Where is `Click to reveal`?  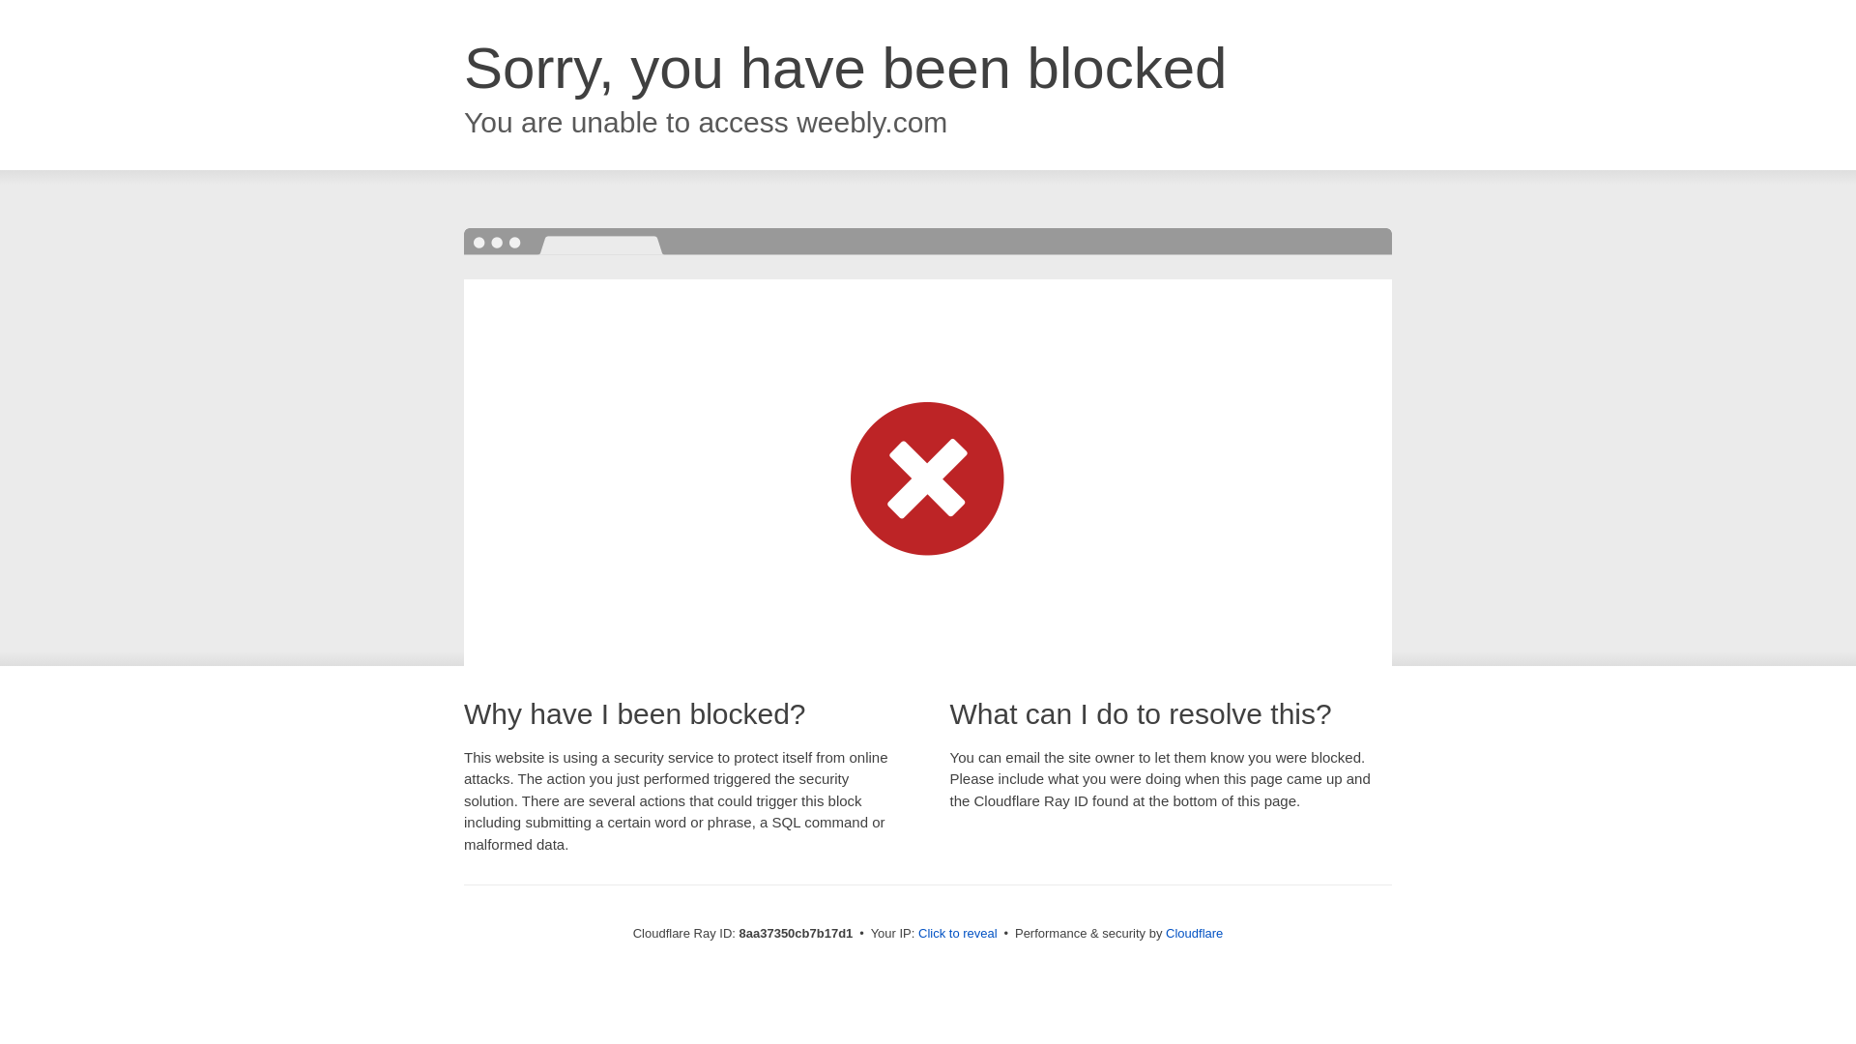
Click to reveal is located at coordinates (958, 934).